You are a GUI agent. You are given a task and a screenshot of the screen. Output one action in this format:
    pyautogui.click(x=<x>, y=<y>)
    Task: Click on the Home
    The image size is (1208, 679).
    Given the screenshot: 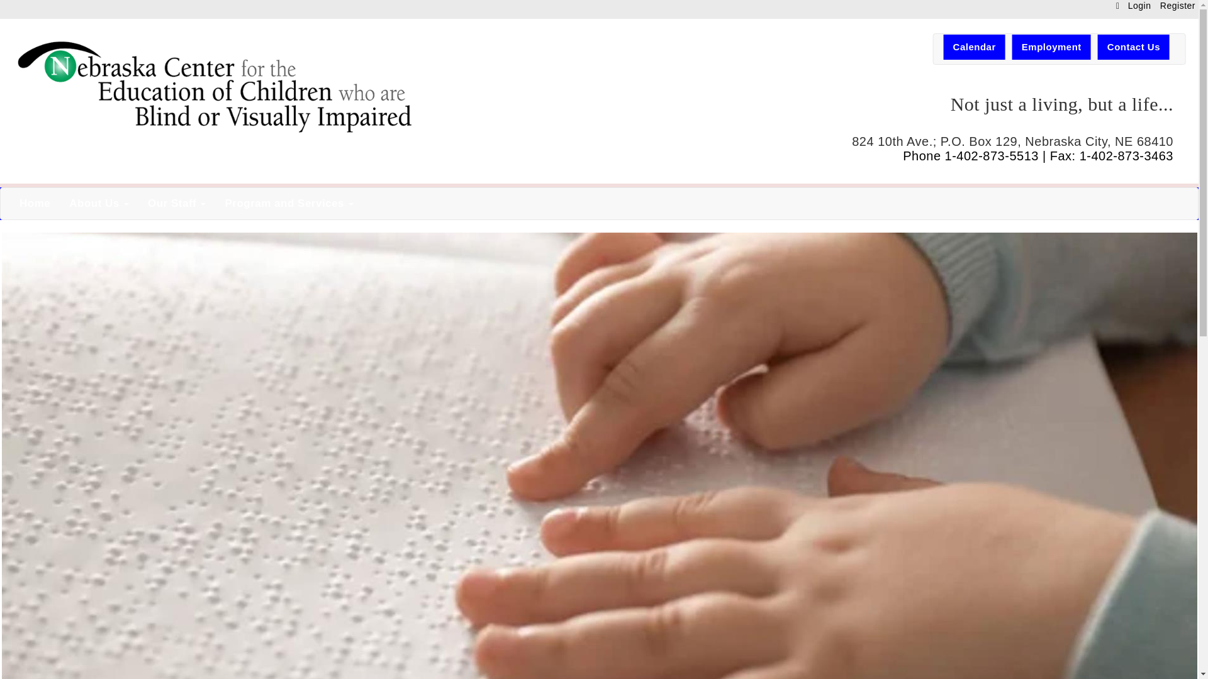 What is the action you would take?
    pyautogui.click(x=289, y=204)
    